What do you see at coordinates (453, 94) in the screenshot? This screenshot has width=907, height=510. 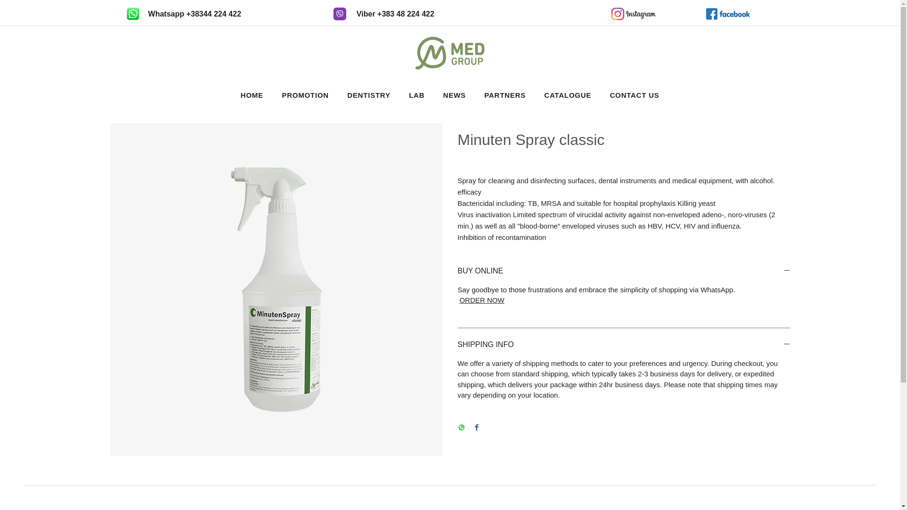 I see `NEWS` at bounding box center [453, 94].